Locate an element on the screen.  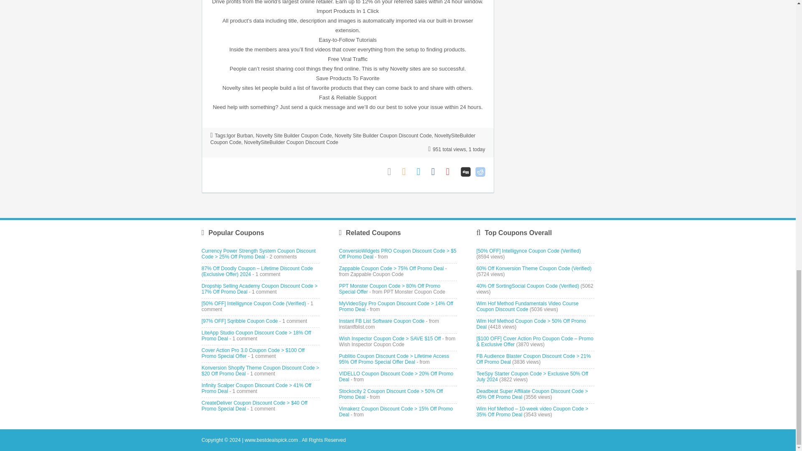
Novelty Site Builder Coupon Discount Code is located at coordinates (383, 135).